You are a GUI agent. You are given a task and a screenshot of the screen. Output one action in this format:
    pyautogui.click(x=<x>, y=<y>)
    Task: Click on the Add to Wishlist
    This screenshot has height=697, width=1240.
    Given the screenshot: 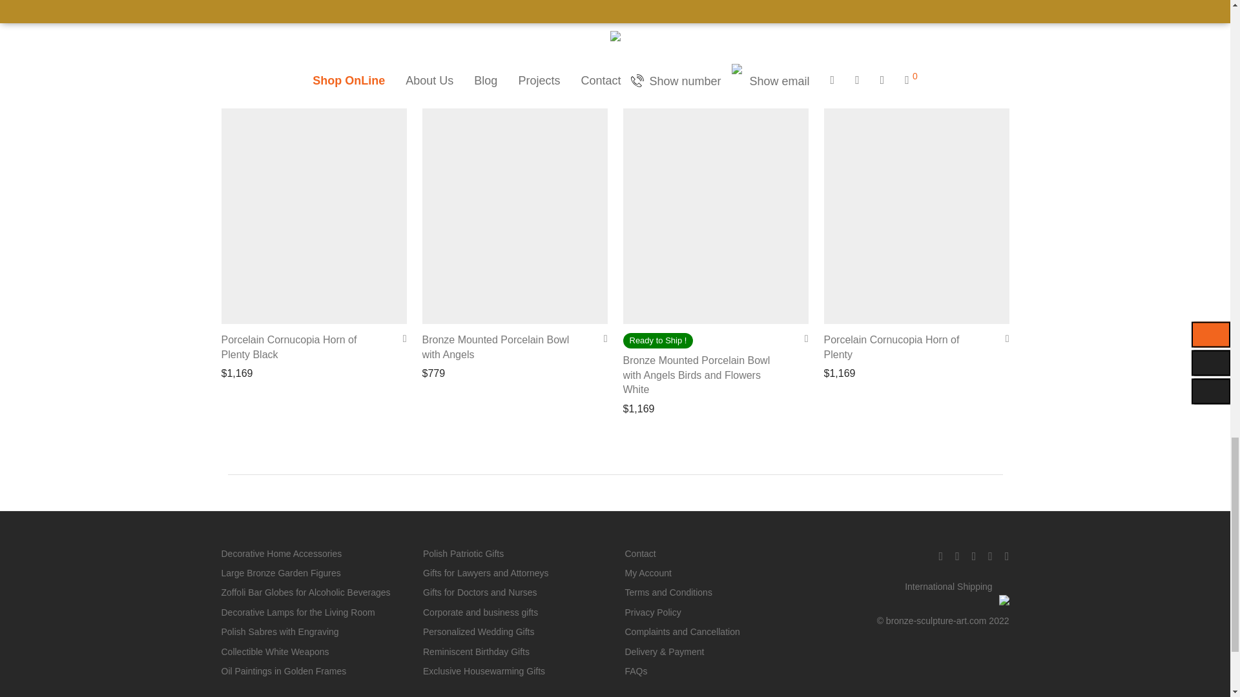 What is the action you would take?
    pyautogui.click(x=400, y=338)
    